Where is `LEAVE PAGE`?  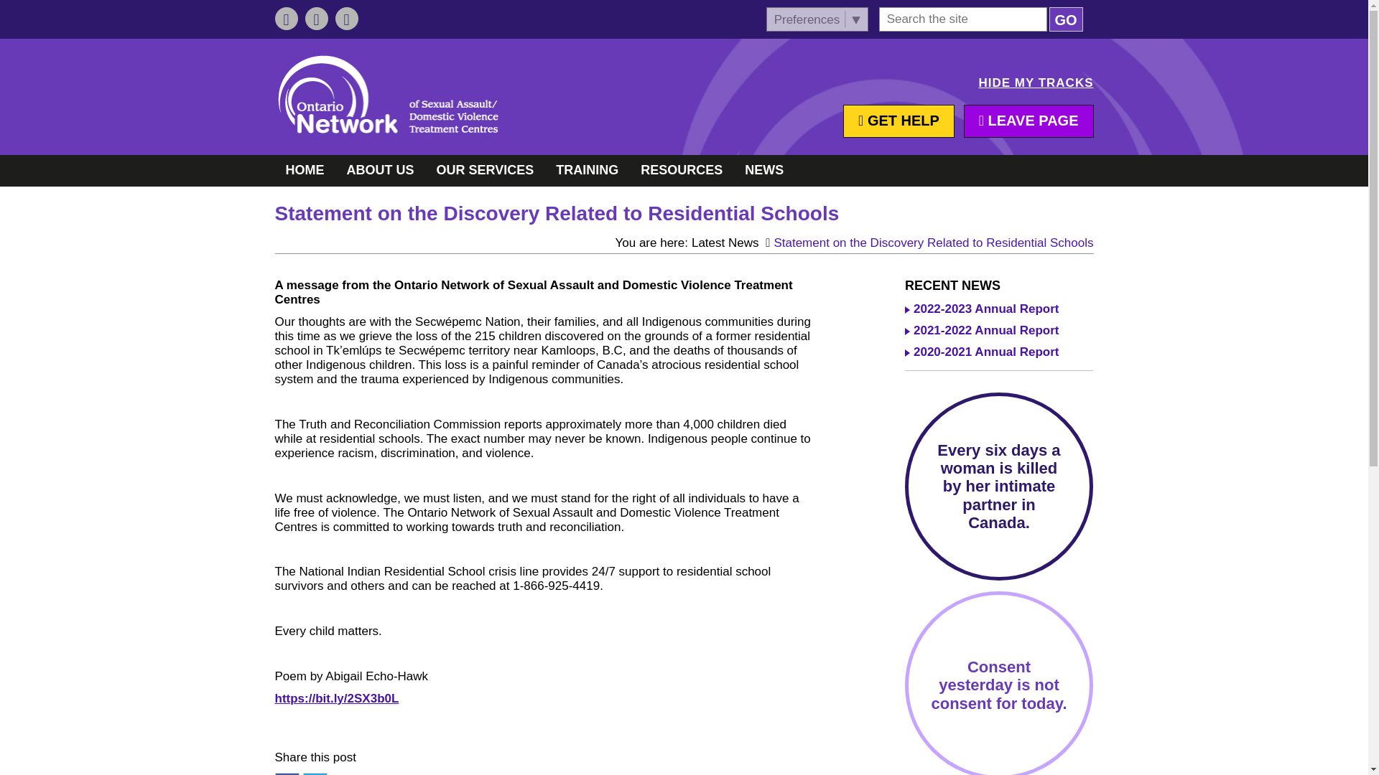
LEAVE PAGE is located at coordinates (1029, 121).